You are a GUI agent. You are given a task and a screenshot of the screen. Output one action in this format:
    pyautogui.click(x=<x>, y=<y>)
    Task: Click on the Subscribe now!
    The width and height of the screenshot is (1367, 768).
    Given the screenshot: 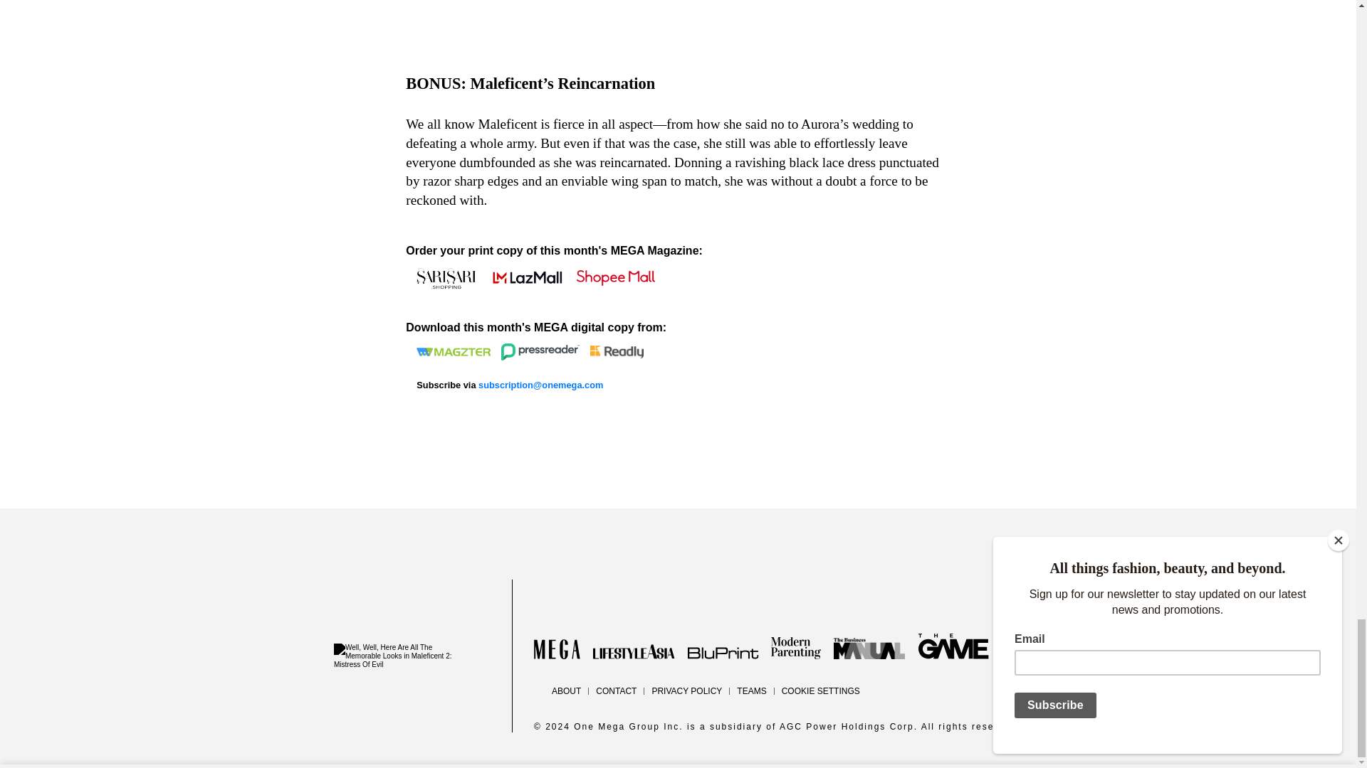 What is the action you would take?
    pyautogui.click(x=540, y=384)
    